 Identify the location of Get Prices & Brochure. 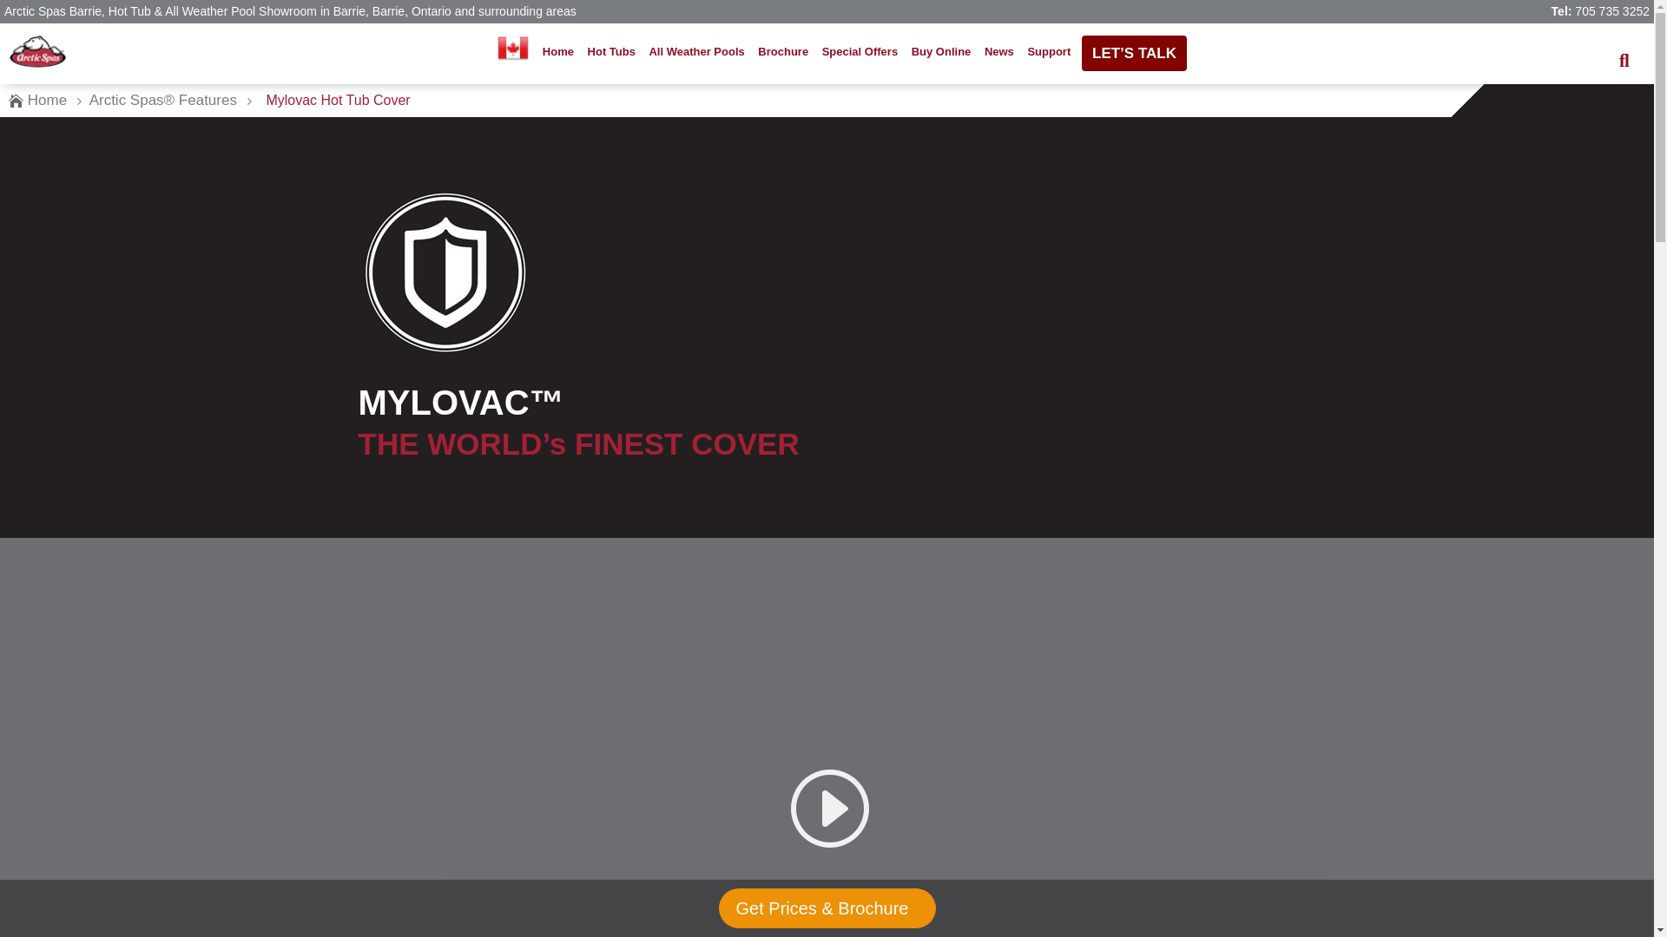
(827, 908).